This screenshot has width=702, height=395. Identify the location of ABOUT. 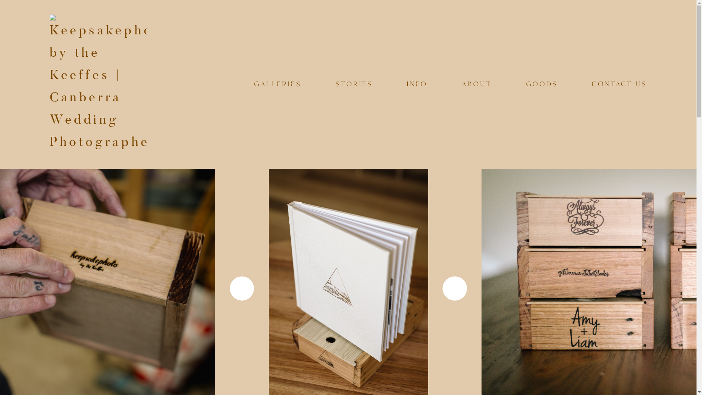
(477, 85).